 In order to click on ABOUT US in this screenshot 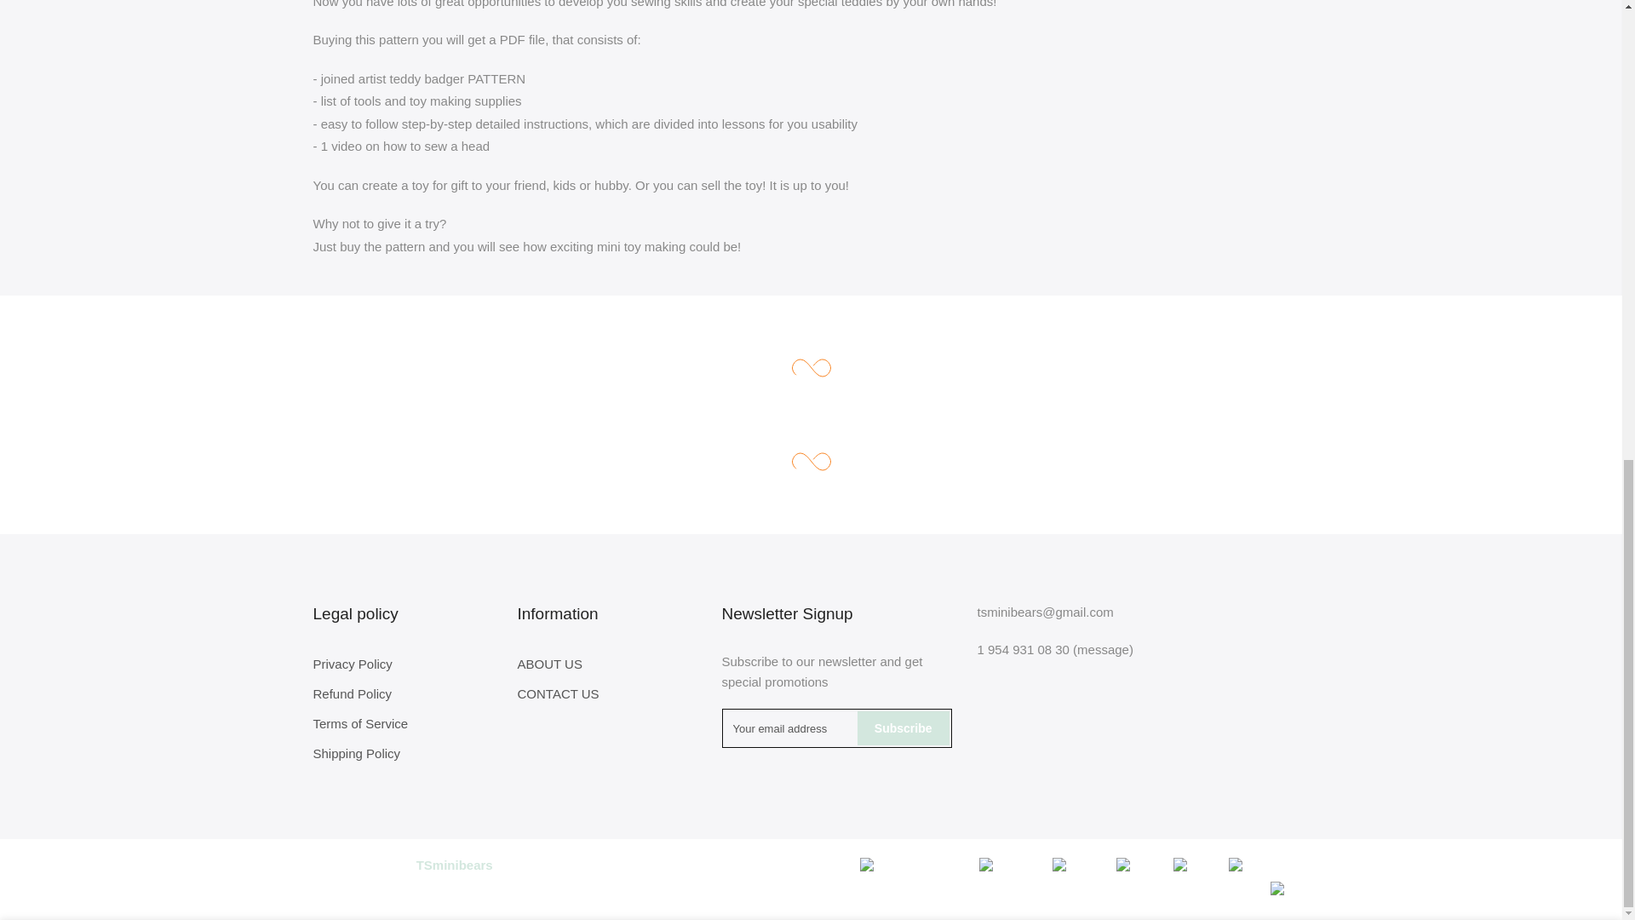, I will do `click(550, 664)`.